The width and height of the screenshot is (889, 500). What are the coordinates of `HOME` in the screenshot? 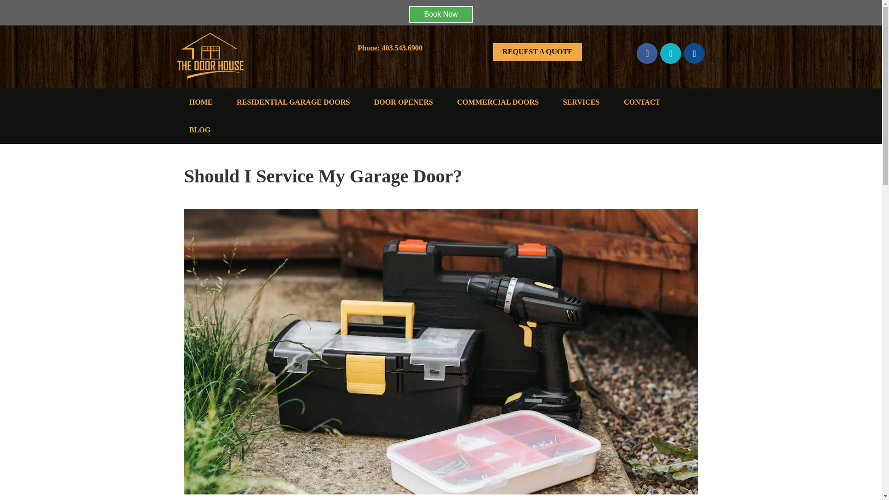 It's located at (201, 102).